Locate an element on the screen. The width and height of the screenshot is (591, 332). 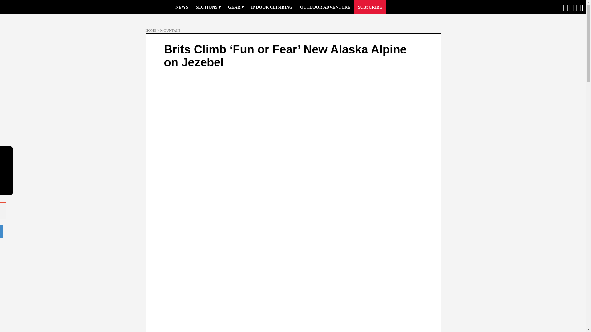
OUTDOOR ADVENTURE is located at coordinates (325, 7).